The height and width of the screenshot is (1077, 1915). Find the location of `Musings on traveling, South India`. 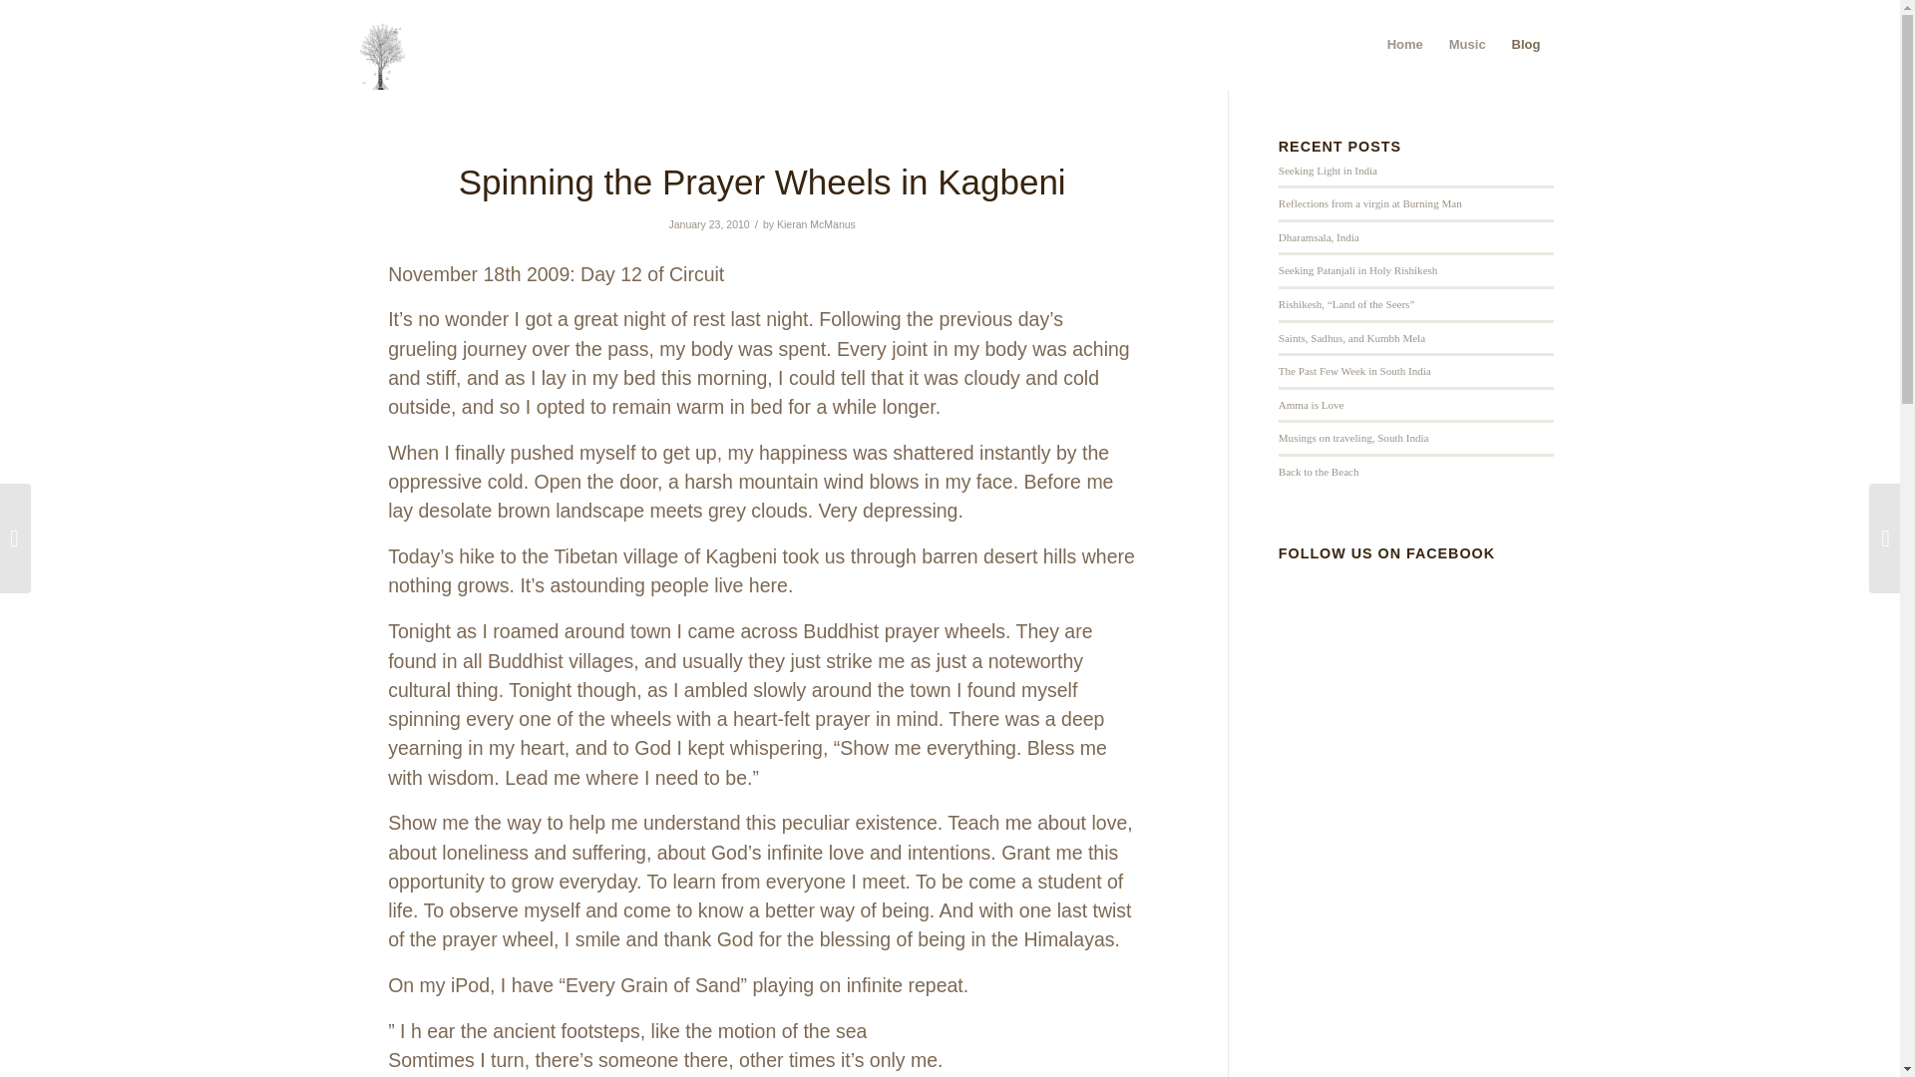

Musings on traveling, South India is located at coordinates (1353, 437).